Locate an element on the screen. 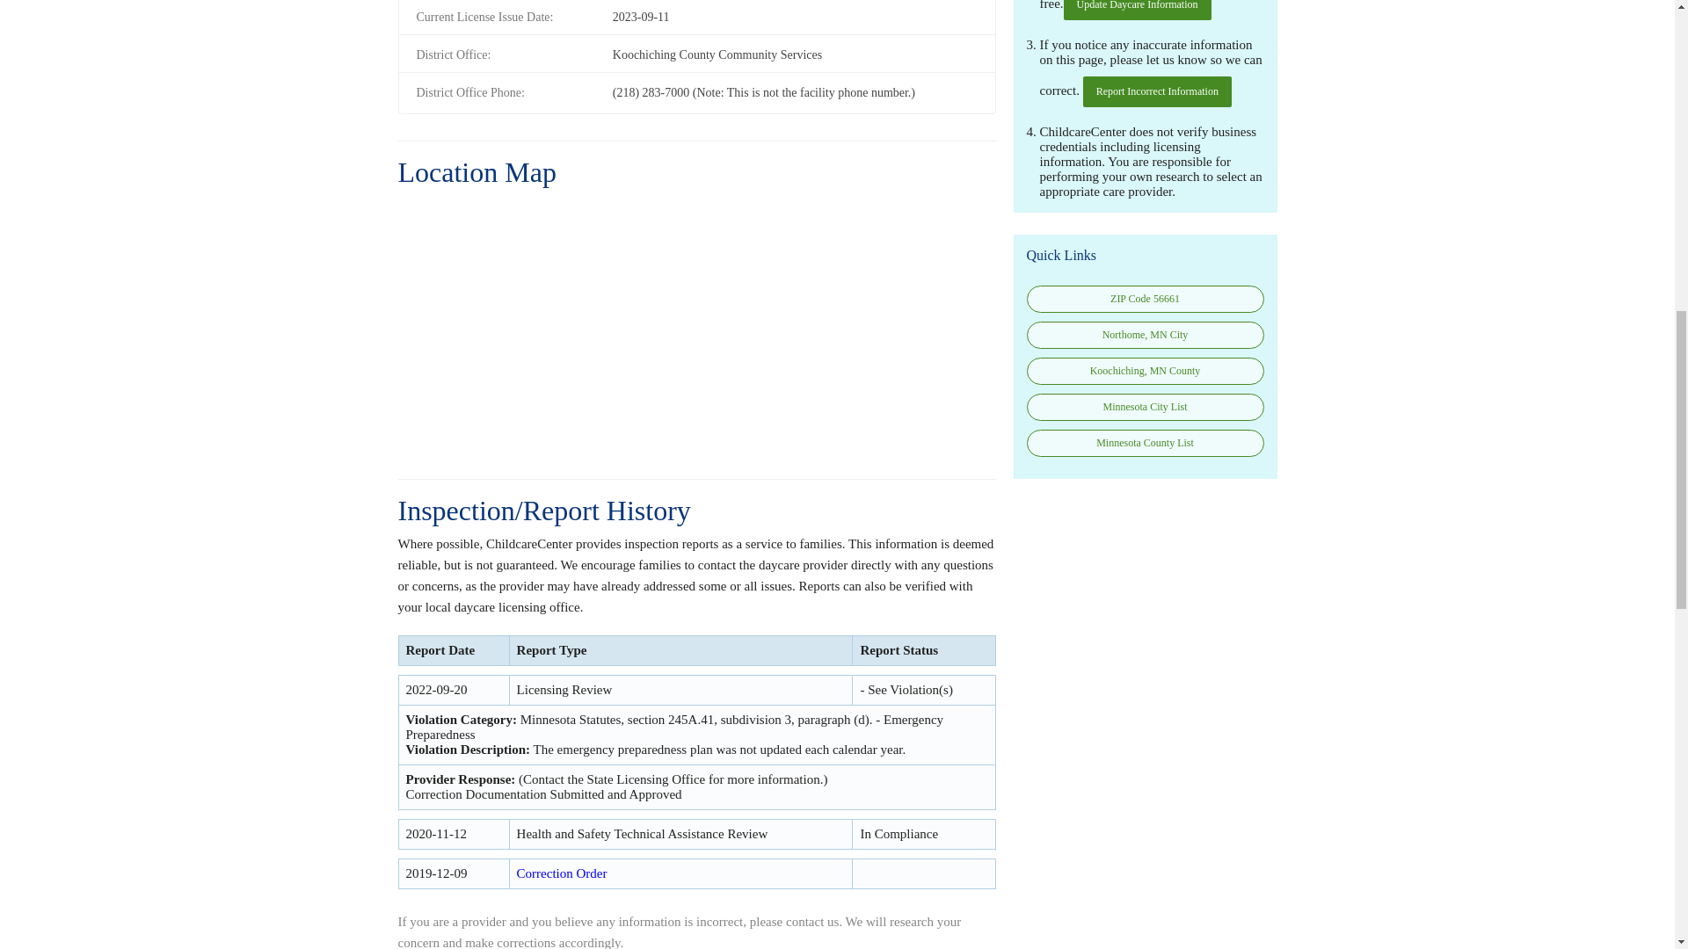 The height and width of the screenshot is (949, 1688). Northome, MN City is located at coordinates (1145, 336).